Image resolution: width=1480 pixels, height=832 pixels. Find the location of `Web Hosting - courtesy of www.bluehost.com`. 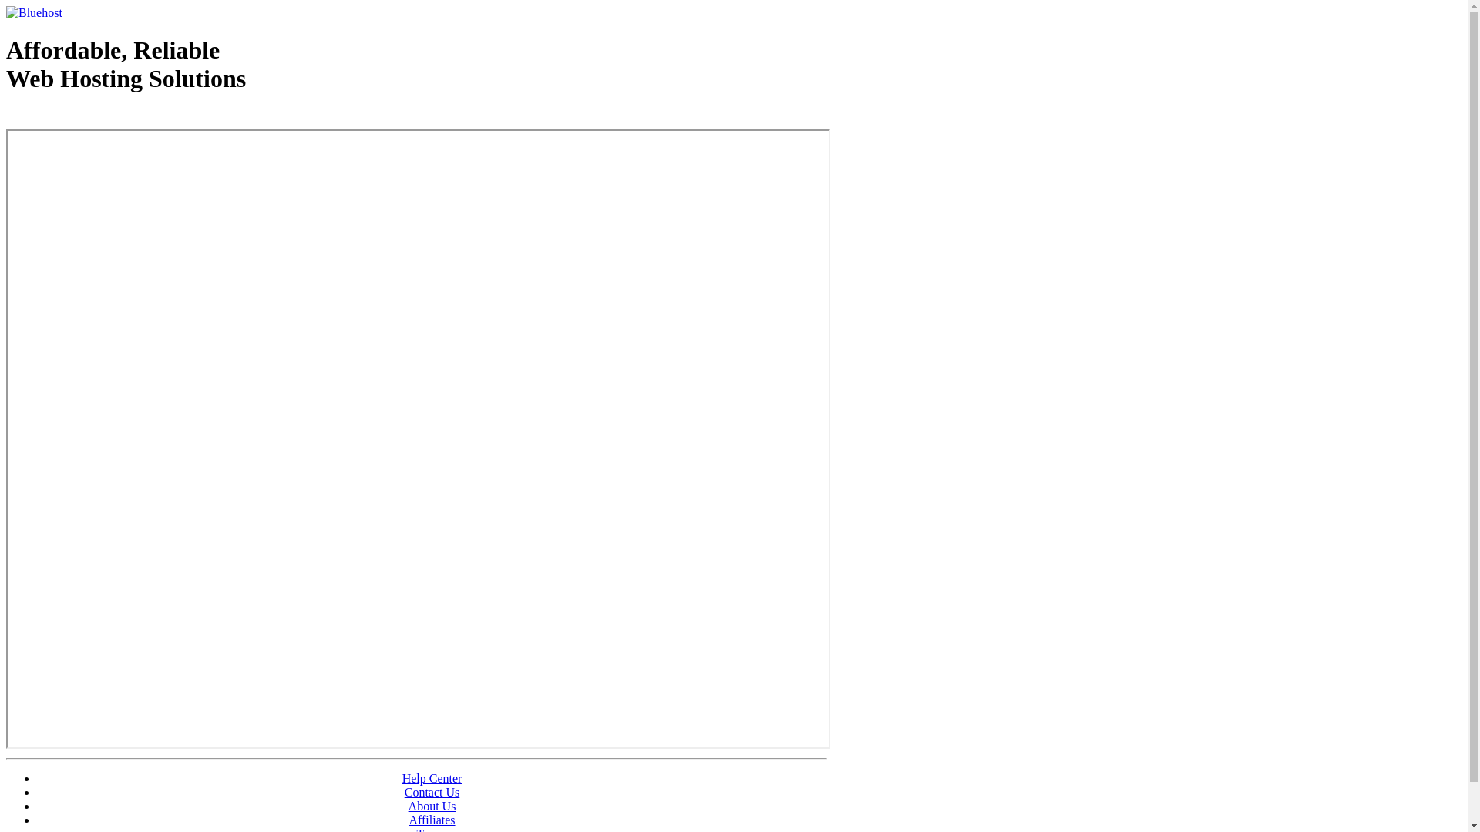

Web Hosting - courtesy of www.bluehost.com is located at coordinates (96, 118).